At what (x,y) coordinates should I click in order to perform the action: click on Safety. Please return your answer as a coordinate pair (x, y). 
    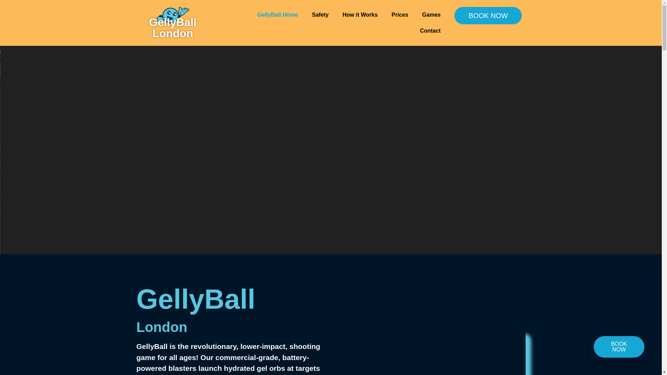
    Looking at the image, I should click on (320, 15).